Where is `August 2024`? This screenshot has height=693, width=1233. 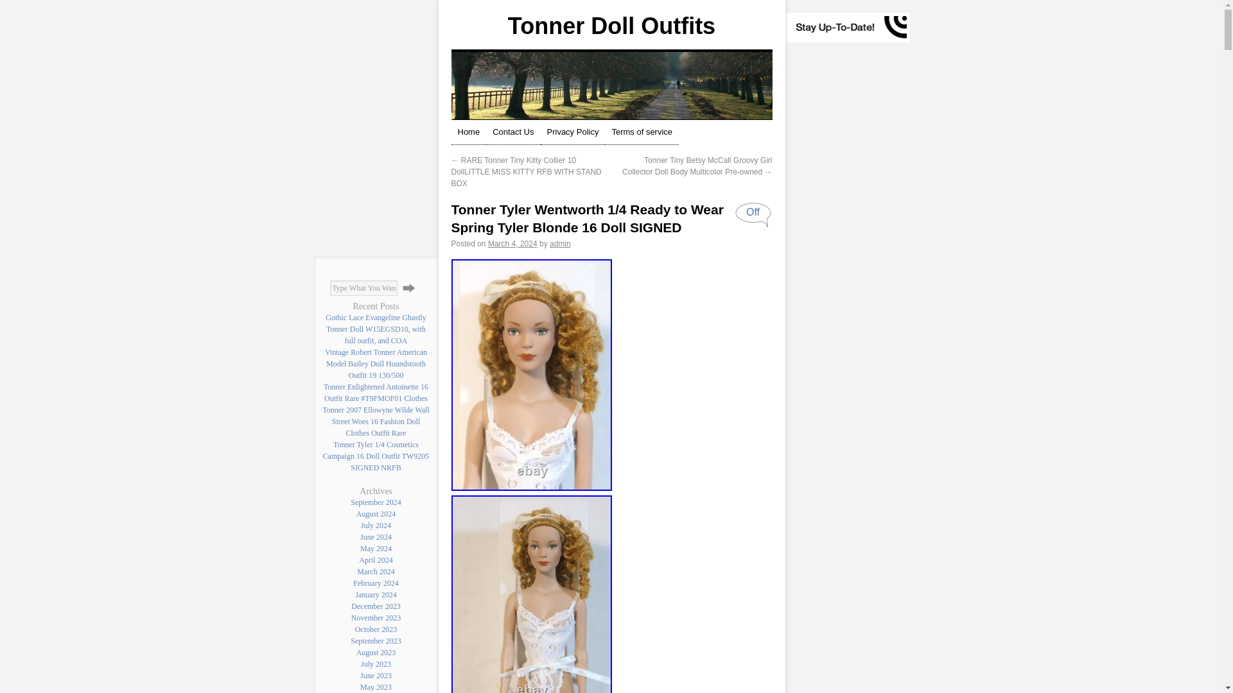 August 2024 is located at coordinates (376, 513).